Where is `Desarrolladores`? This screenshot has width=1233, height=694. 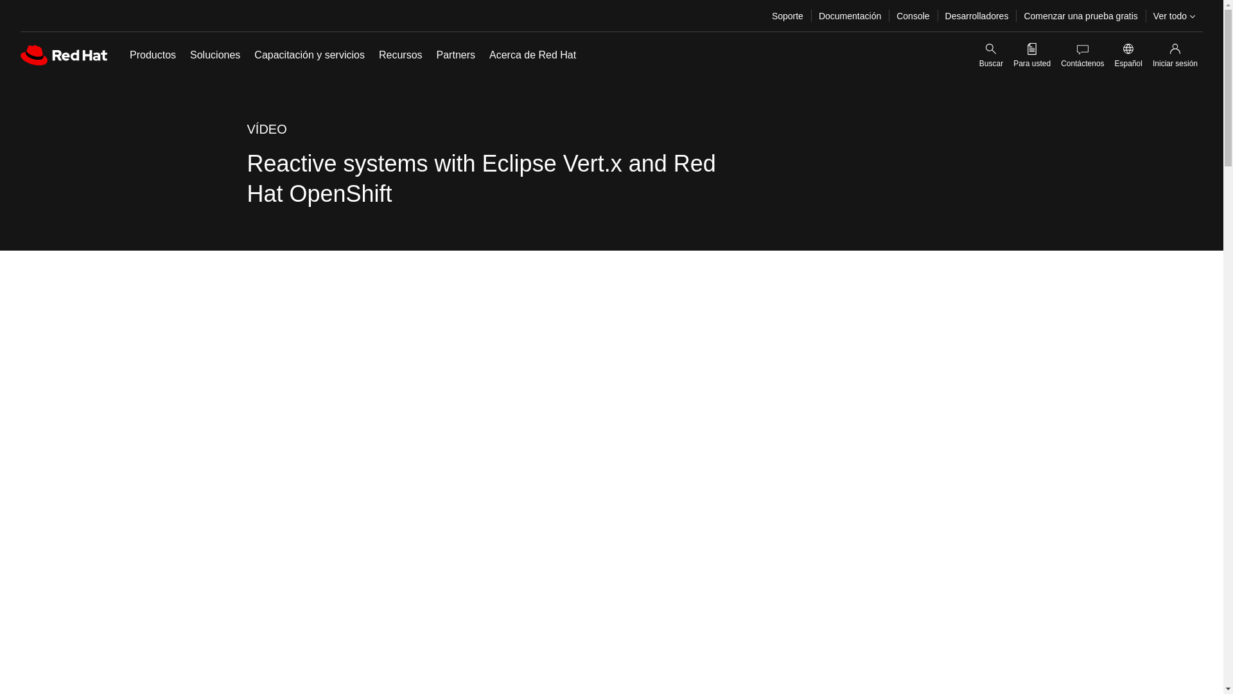 Desarrolladores is located at coordinates (976, 15).